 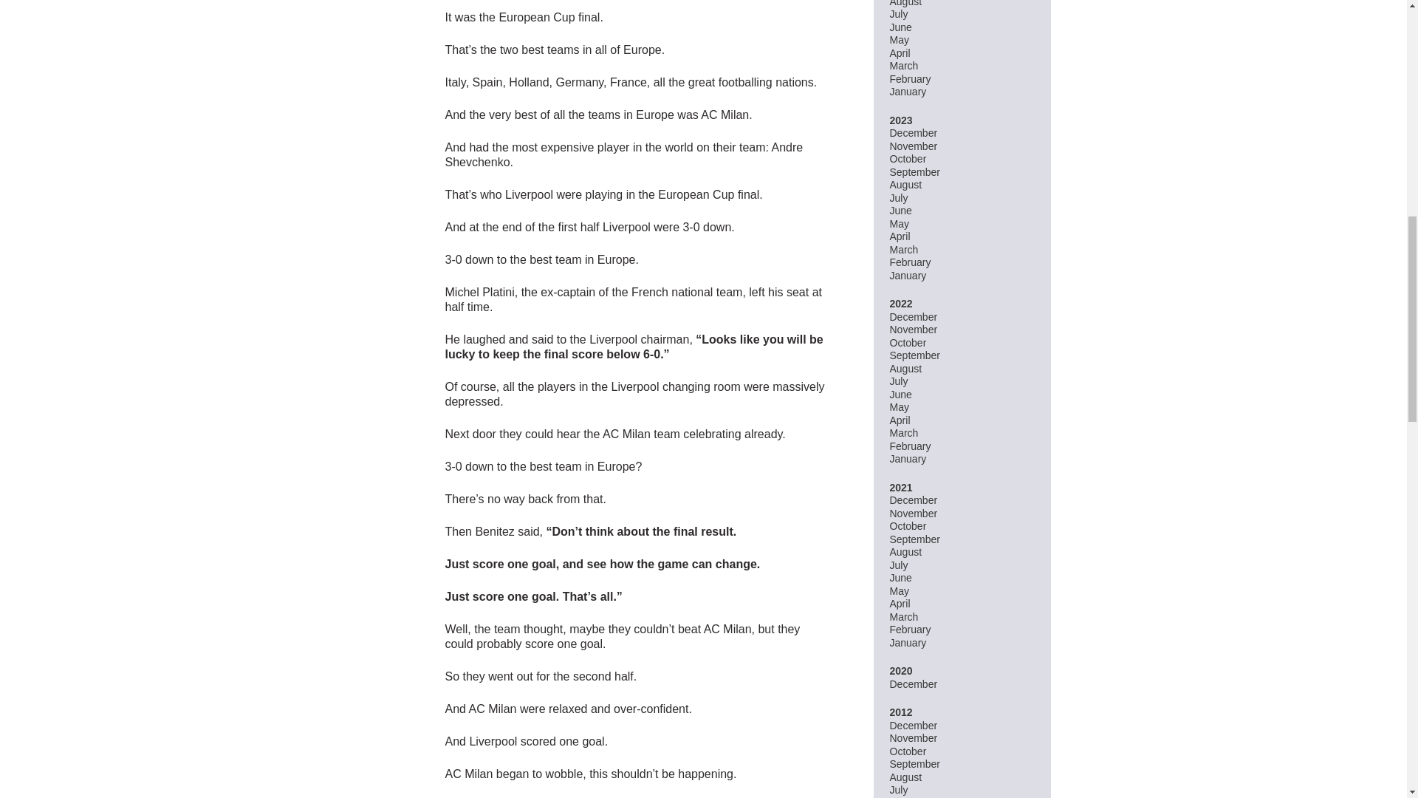 What do you see at coordinates (902, 250) in the screenshot?
I see `March` at bounding box center [902, 250].